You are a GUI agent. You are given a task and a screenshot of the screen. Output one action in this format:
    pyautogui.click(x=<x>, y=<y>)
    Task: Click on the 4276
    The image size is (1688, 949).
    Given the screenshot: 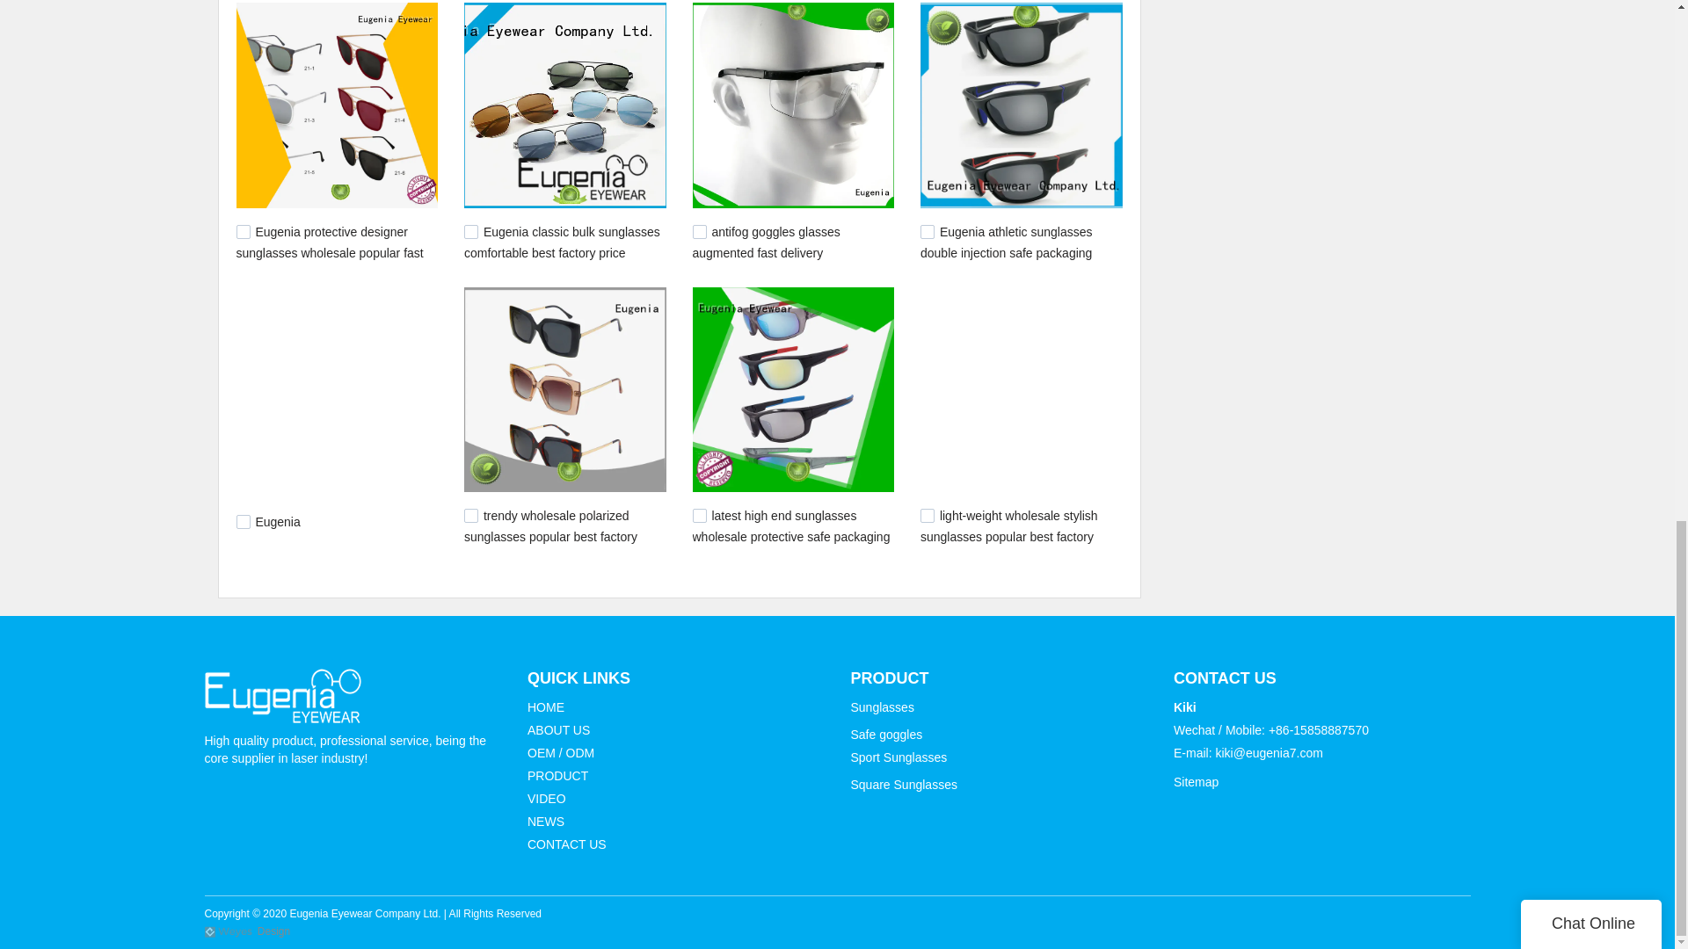 What is the action you would take?
    pyautogui.click(x=700, y=232)
    